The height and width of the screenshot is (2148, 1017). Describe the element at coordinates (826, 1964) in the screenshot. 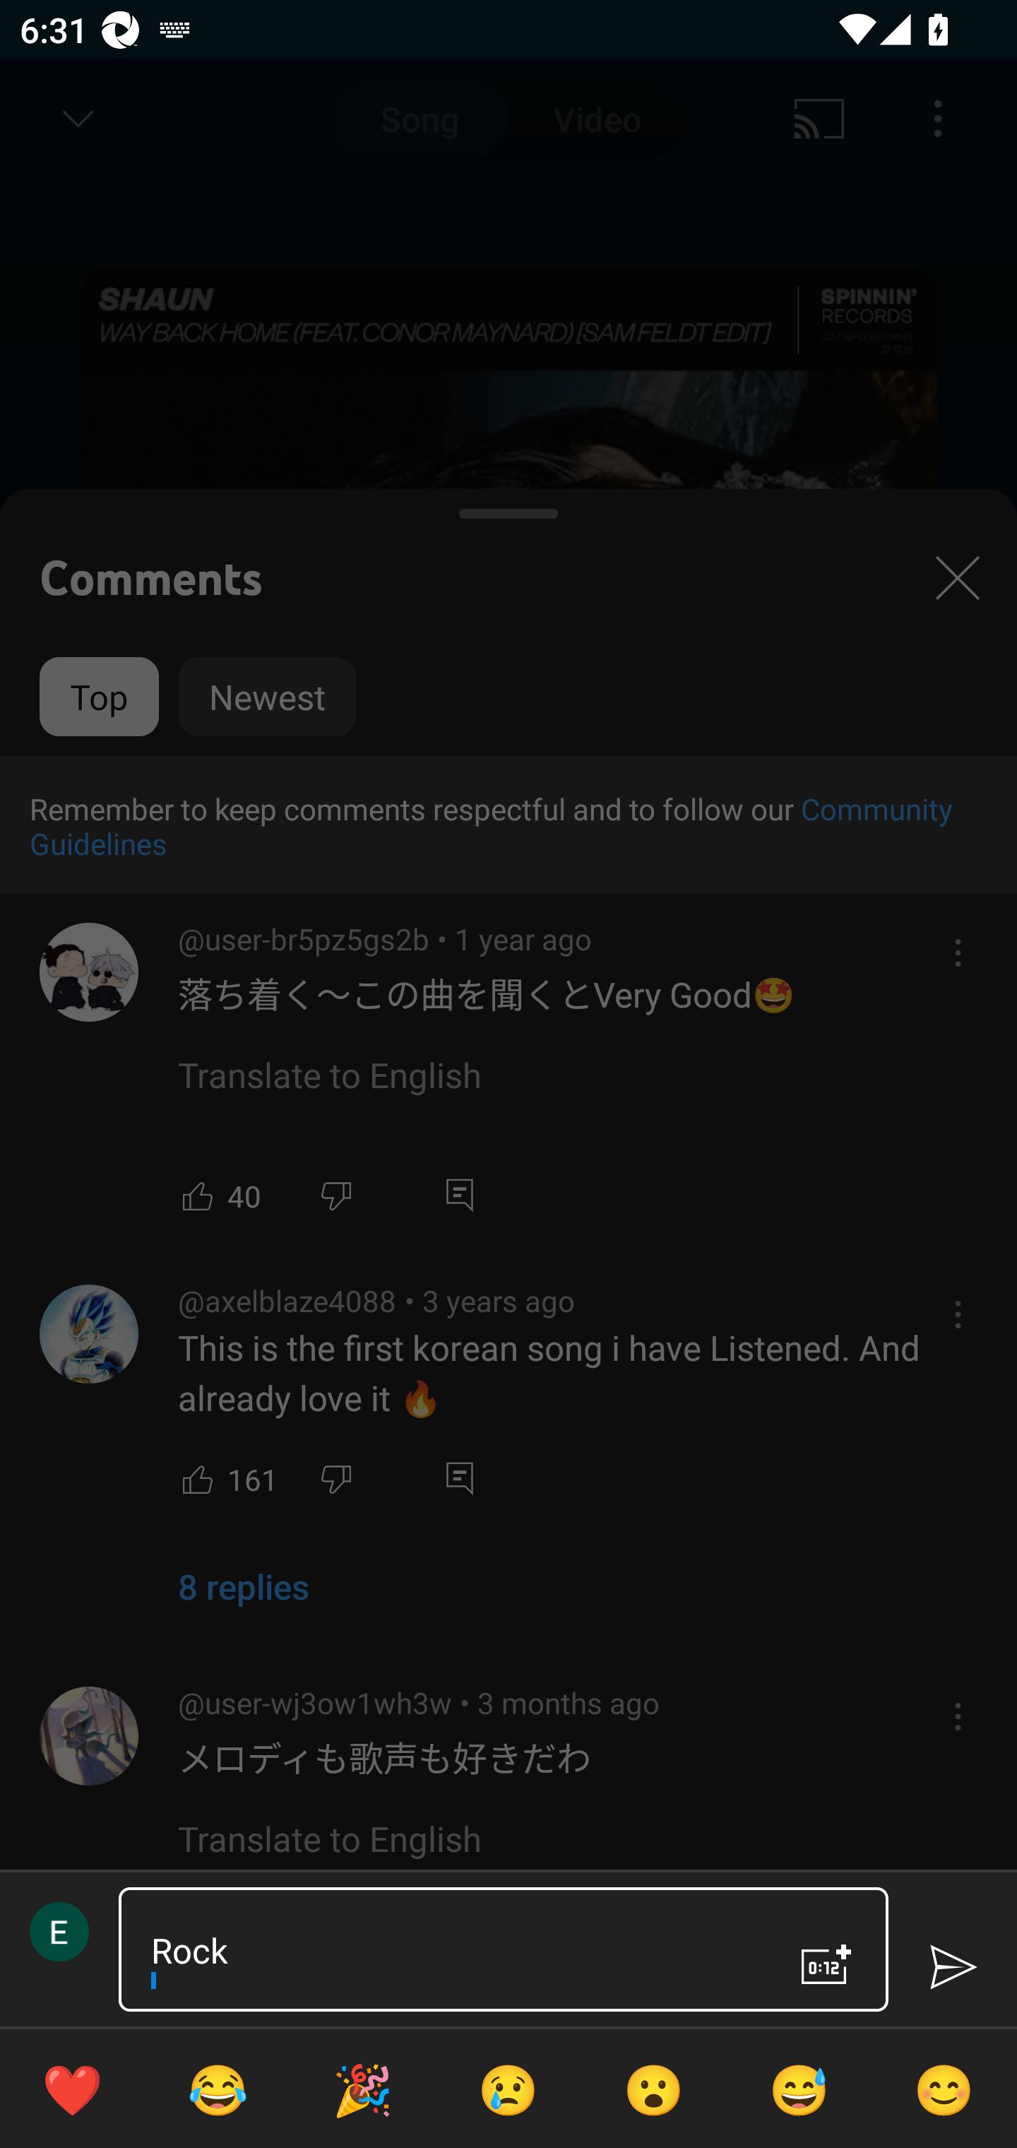

I see `Add a timestamp` at that location.